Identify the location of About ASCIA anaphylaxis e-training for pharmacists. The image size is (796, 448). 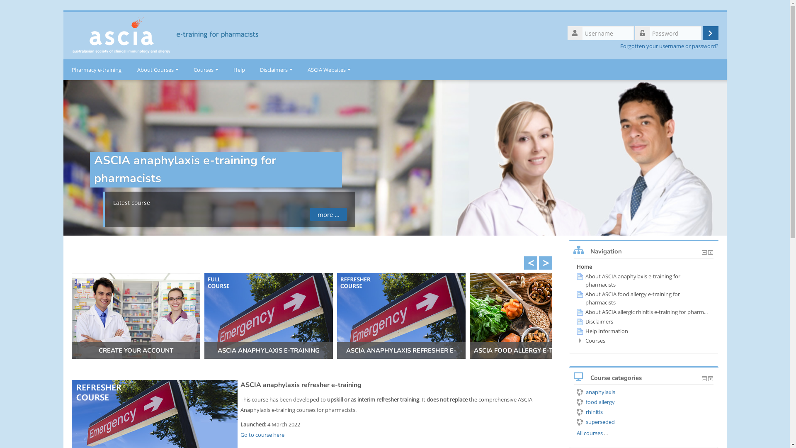
(628, 280).